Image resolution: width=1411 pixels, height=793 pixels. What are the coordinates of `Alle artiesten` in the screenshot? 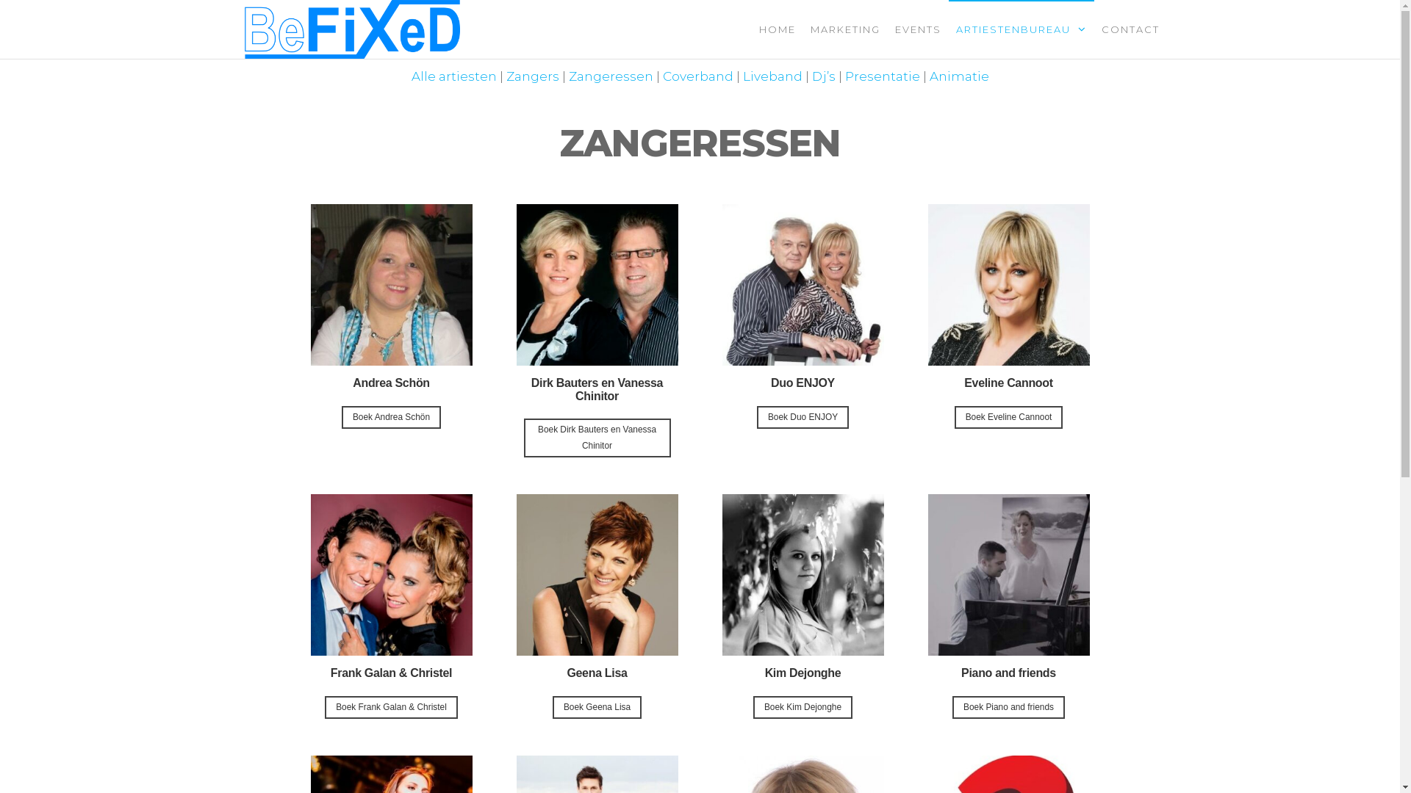 It's located at (454, 76).